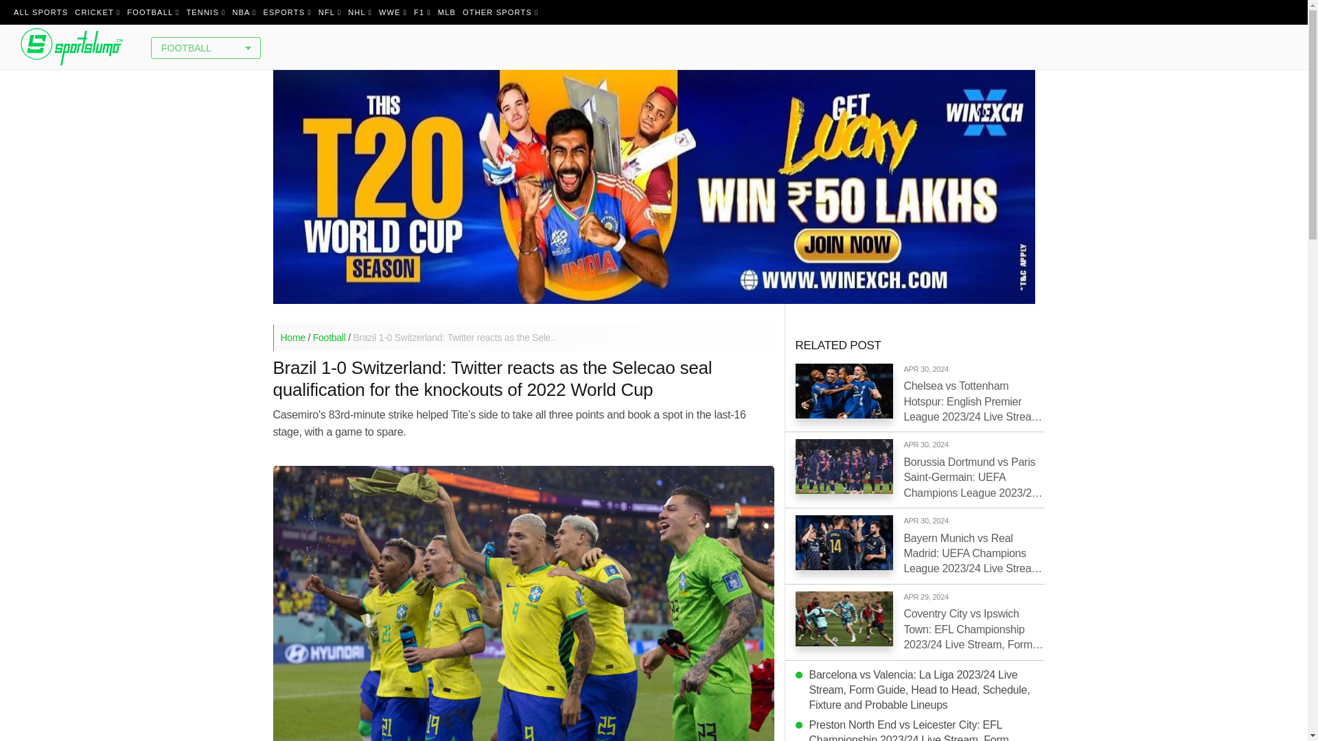 This screenshot has height=741, width=1318. What do you see at coordinates (41, 12) in the screenshot?
I see `ALL SPORTS` at bounding box center [41, 12].